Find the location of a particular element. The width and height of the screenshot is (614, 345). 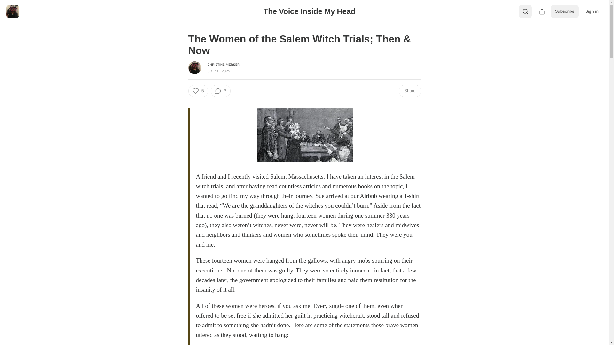

Sign in is located at coordinates (592, 11).